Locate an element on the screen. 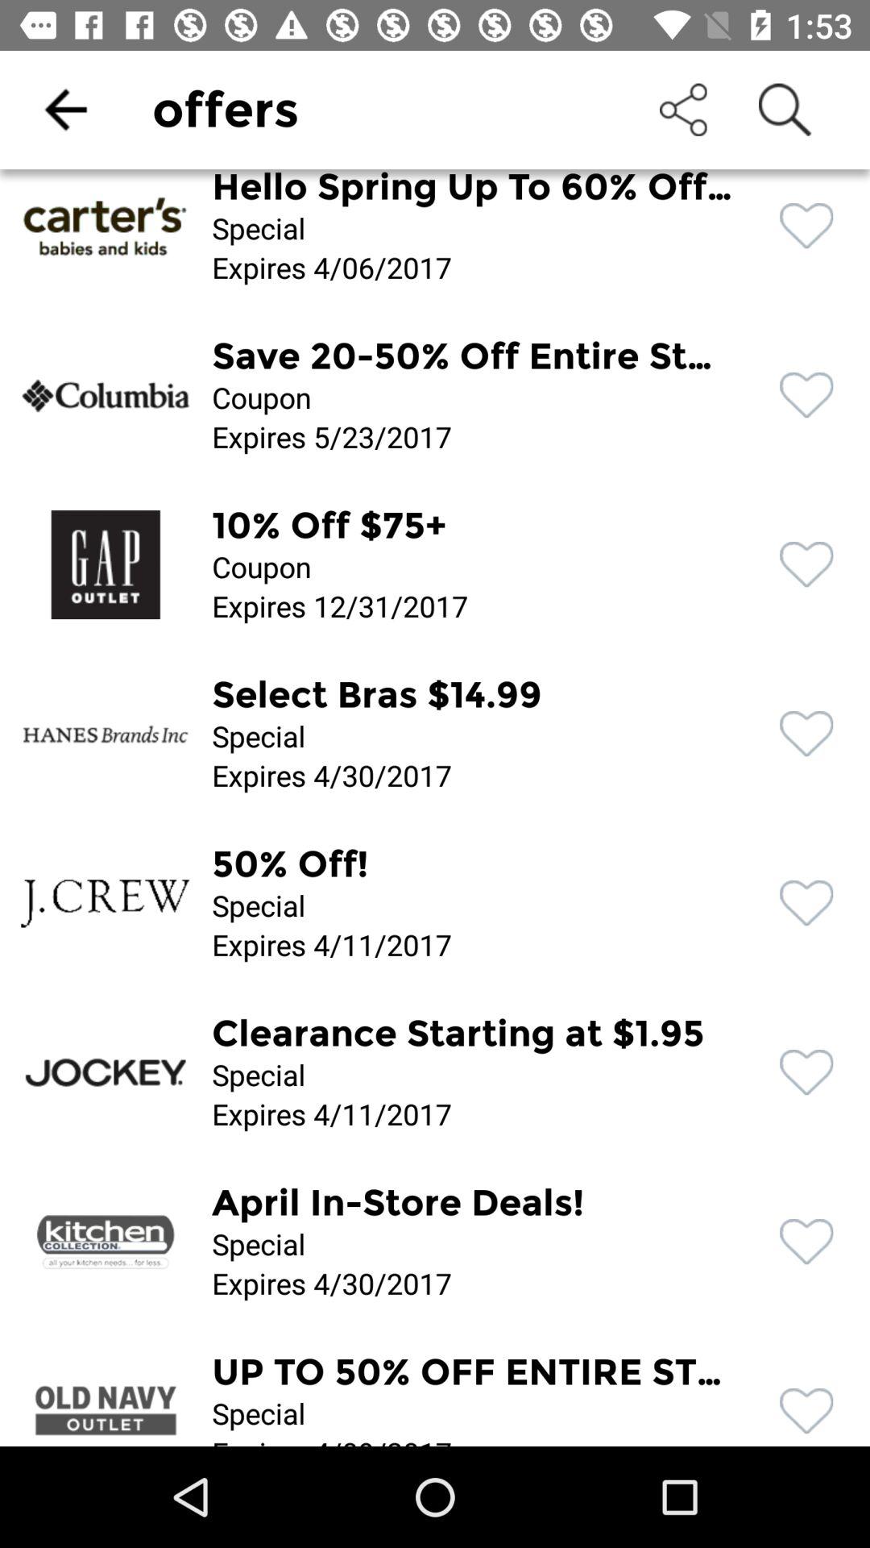 The image size is (870, 1548). turn on the item next to offers icon is located at coordinates (65, 110).